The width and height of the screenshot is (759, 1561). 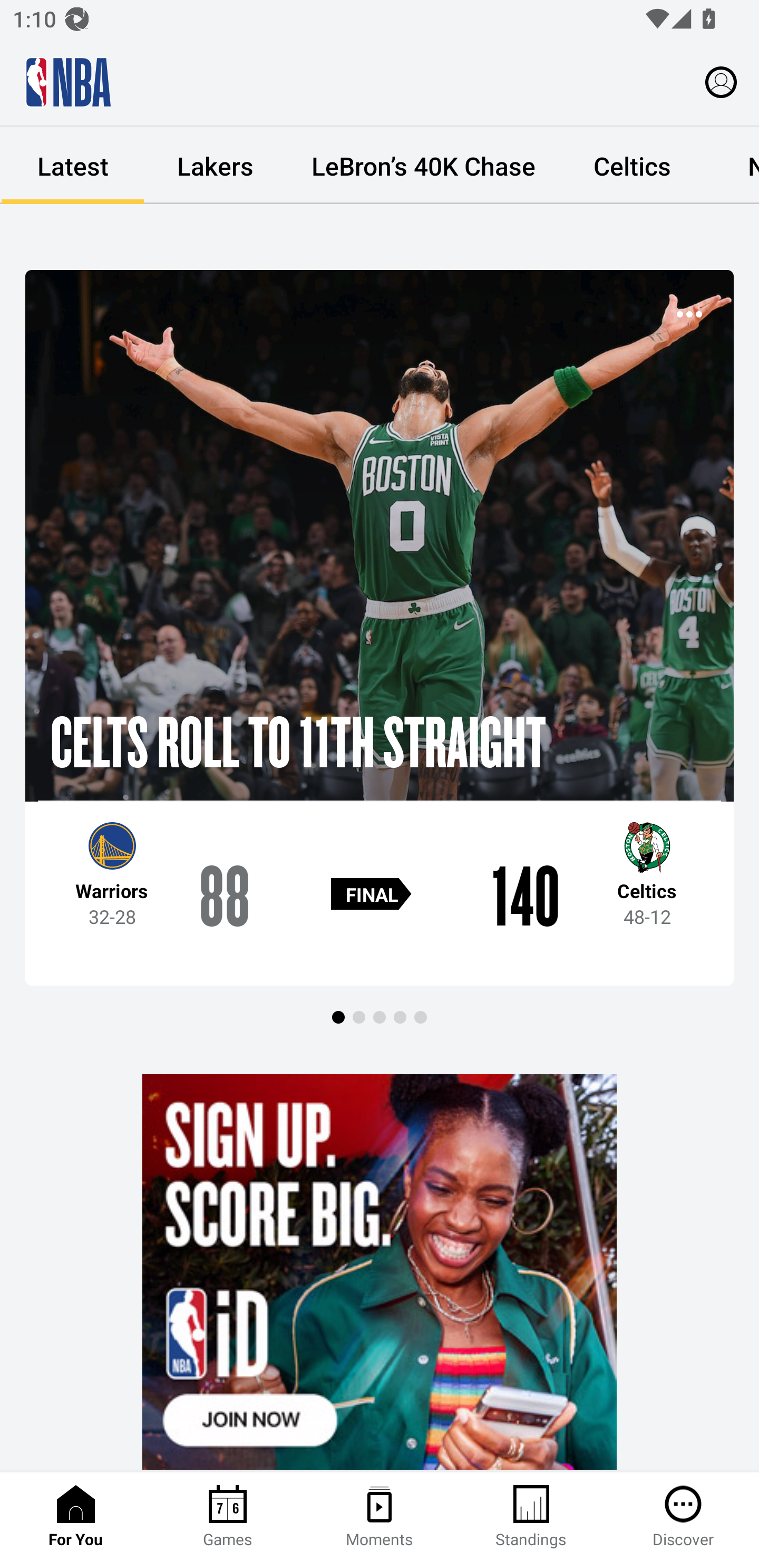 I want to click on Lakers, so click(x=215, y=166).